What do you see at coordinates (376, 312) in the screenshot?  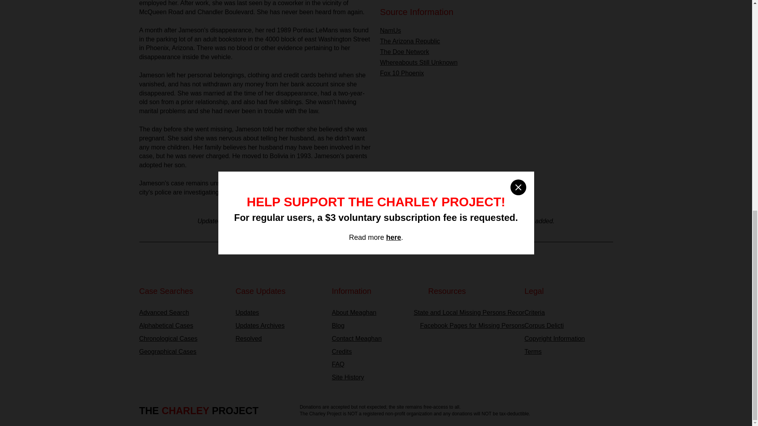 I see `About Meaghan` at bounding box center [376, 312].